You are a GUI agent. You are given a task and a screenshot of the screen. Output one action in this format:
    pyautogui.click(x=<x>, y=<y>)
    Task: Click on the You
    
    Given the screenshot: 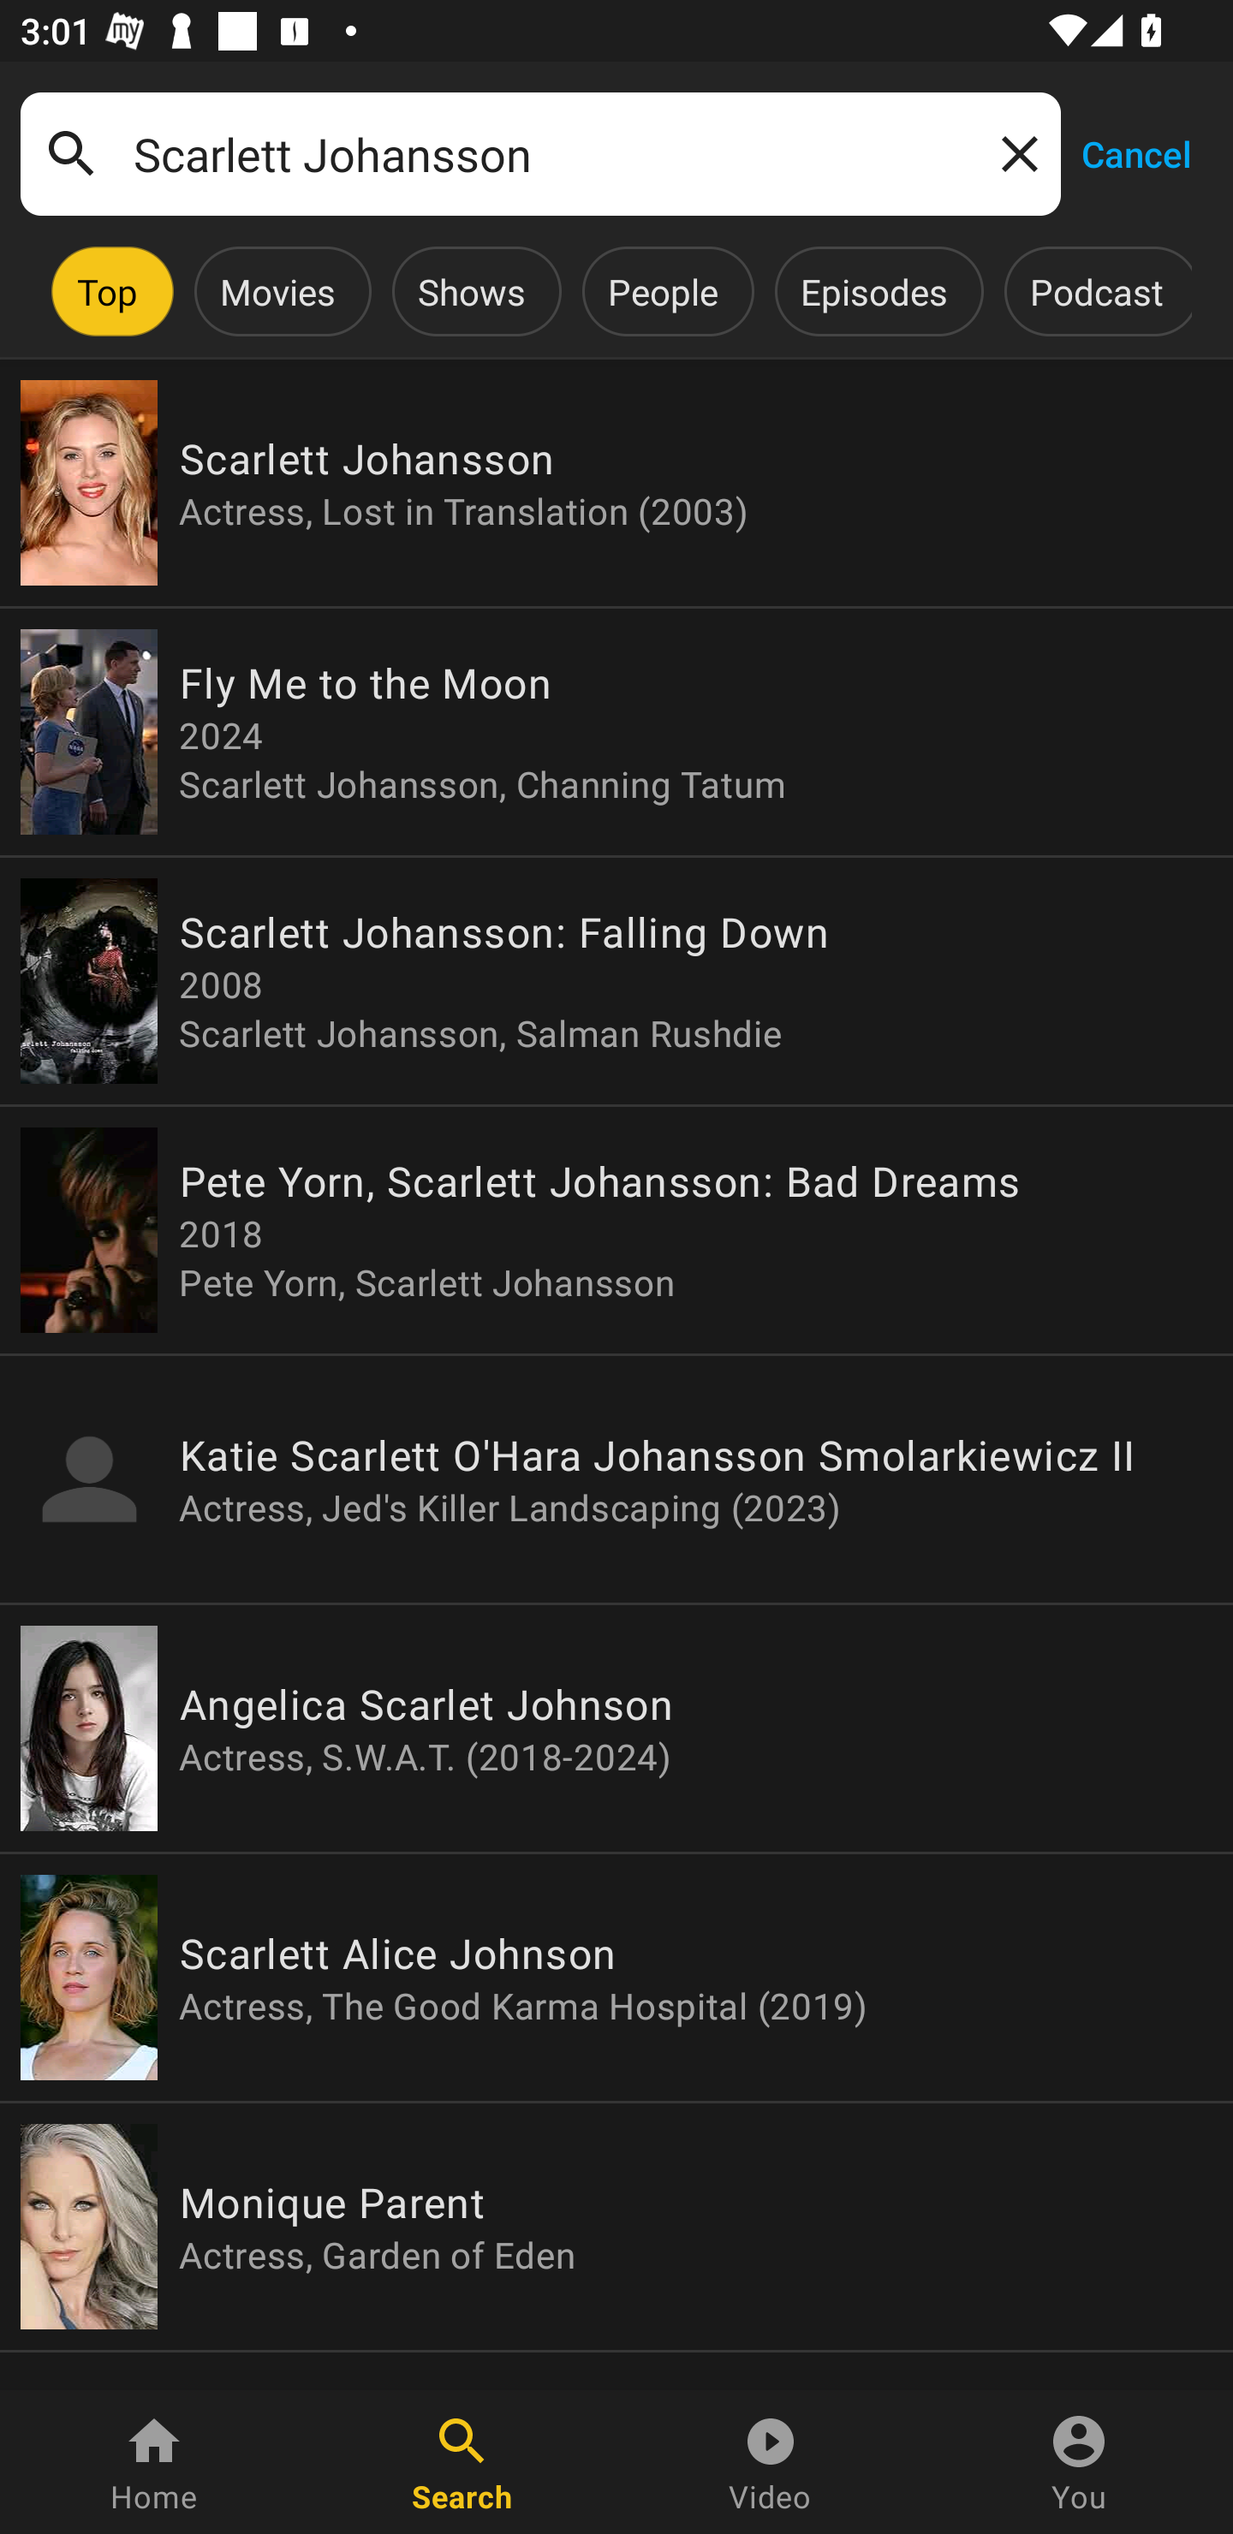 What is the action you would take?
    pyautogui.click(x=1079, y=2462)
    